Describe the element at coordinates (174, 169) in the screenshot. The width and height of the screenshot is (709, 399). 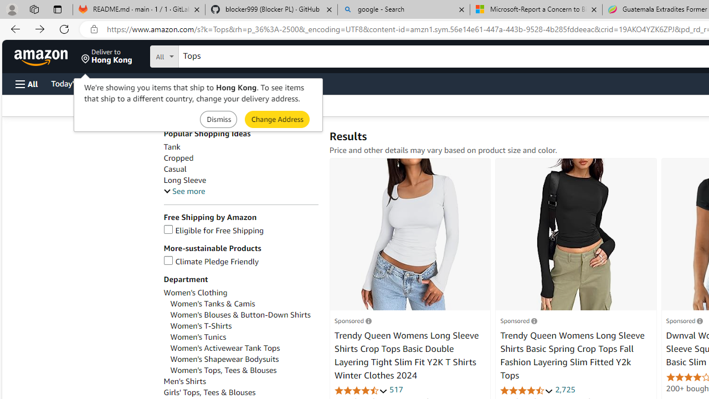
I see `Casual` at that location.